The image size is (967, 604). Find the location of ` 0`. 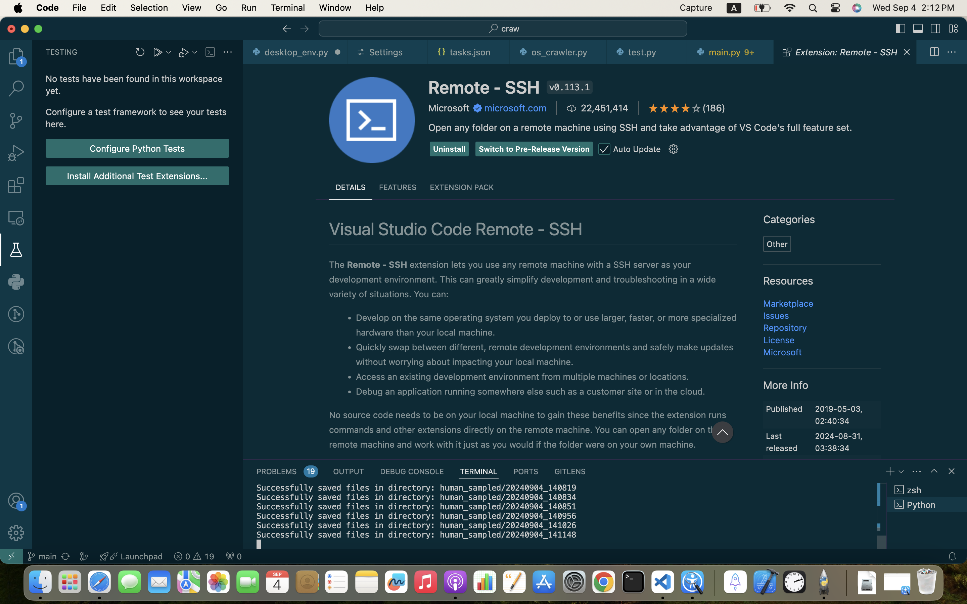

 0 is located at coordinates (234, 556).